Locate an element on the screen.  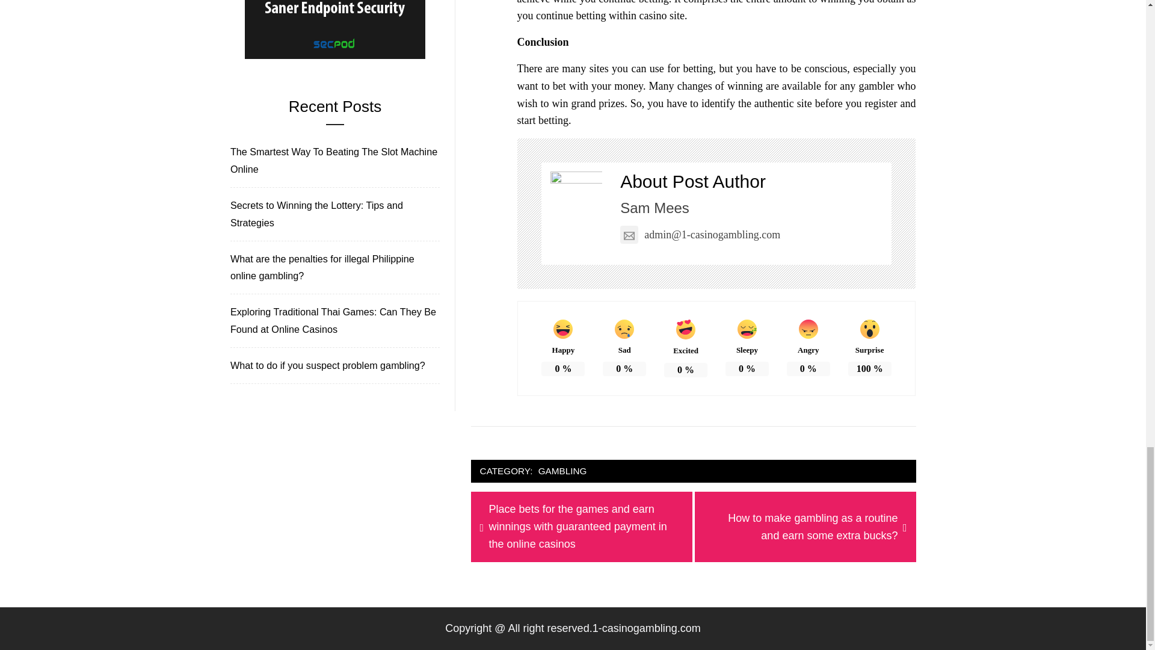
Sam Mees is located at coordinates (654, 207).